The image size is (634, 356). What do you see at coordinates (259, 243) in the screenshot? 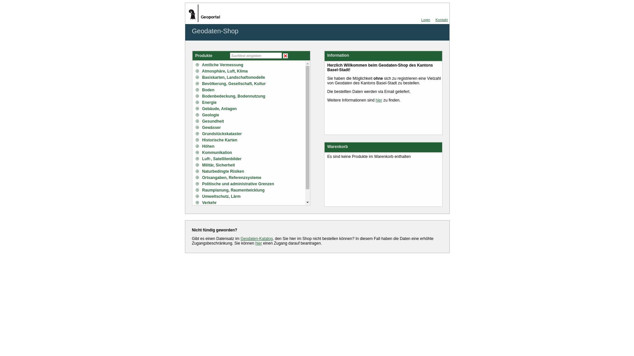
I see `hier` at bounding box center [259, 243].